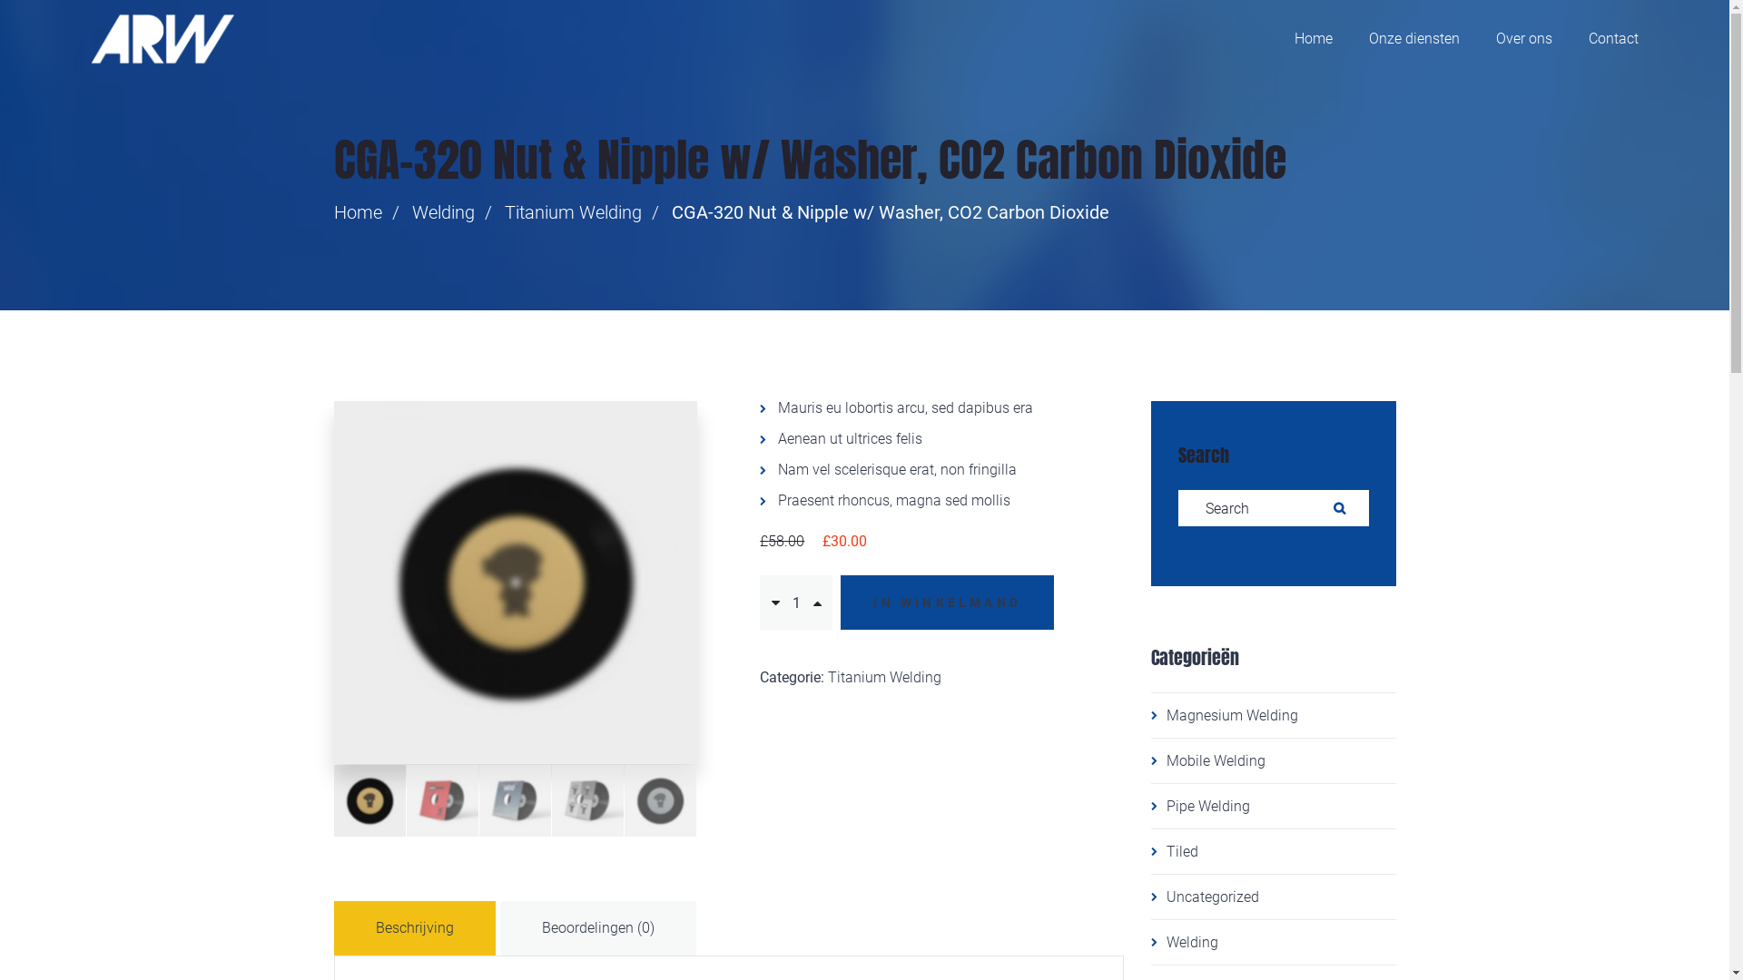  I want to click on Magnesium Welding, so click(1274, 715).